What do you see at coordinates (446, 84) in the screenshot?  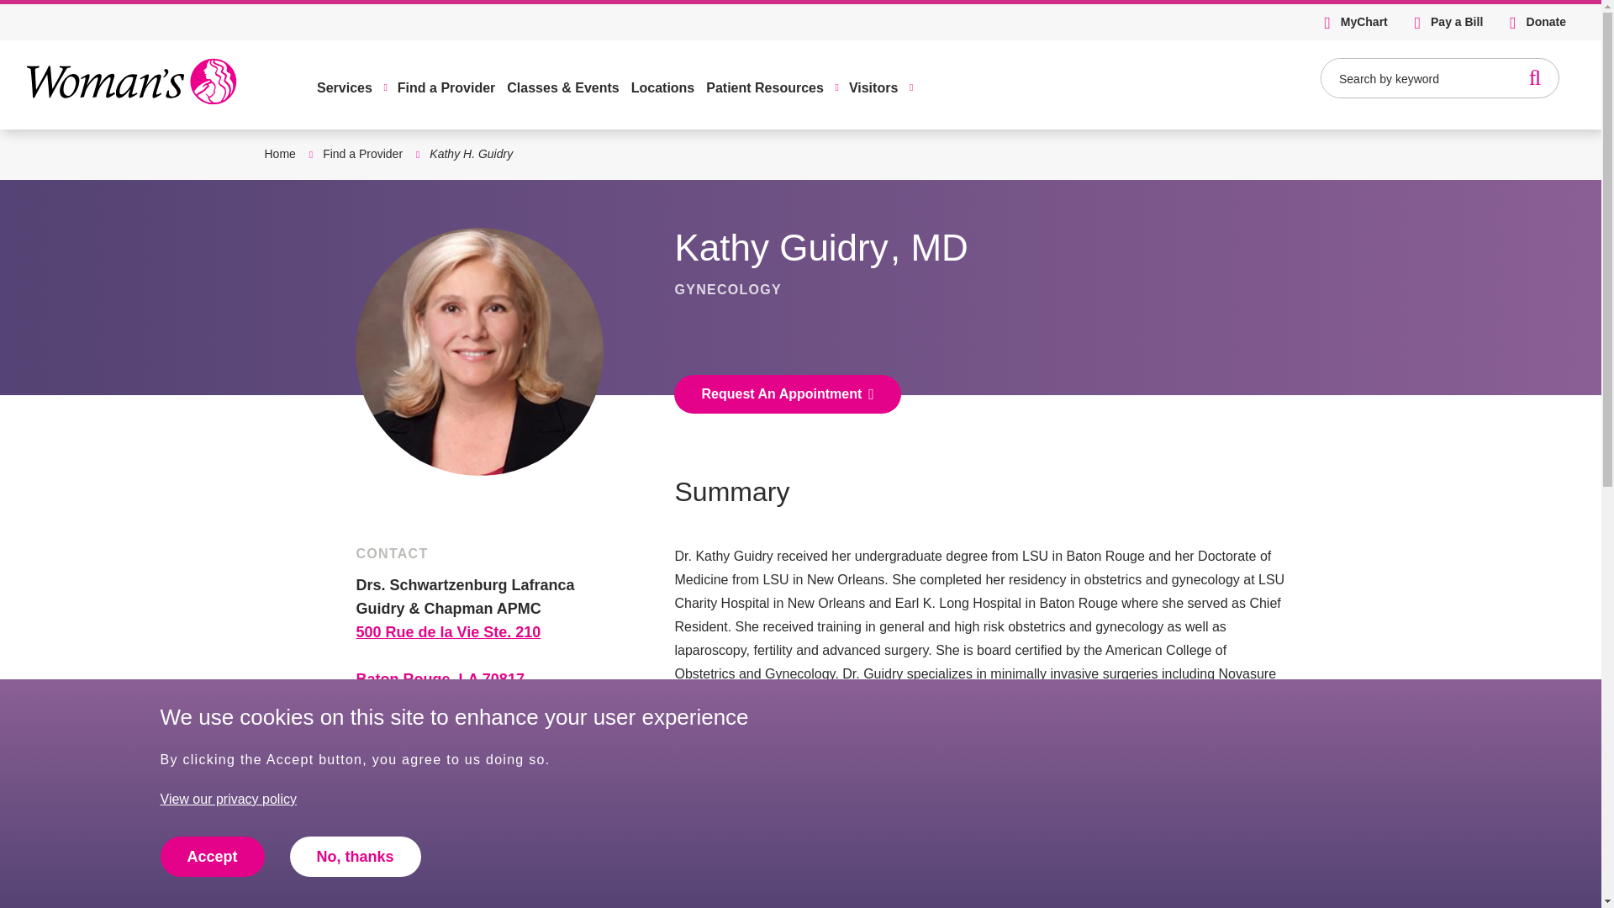 I see `Find a Provider` at bounding box center [446, 84].